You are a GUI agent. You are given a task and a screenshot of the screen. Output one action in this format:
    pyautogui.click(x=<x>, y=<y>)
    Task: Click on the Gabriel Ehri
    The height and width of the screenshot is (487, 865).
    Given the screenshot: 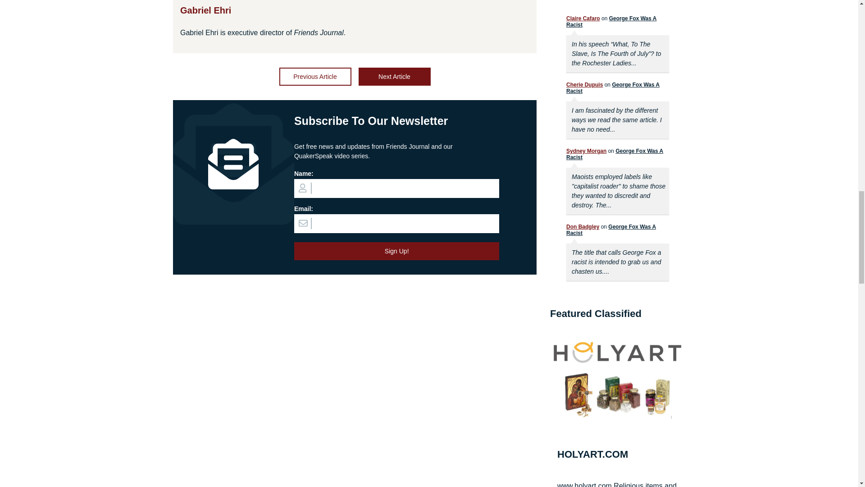 What is the action you would take?
    pyautogui.click(x=205, y=10)
    